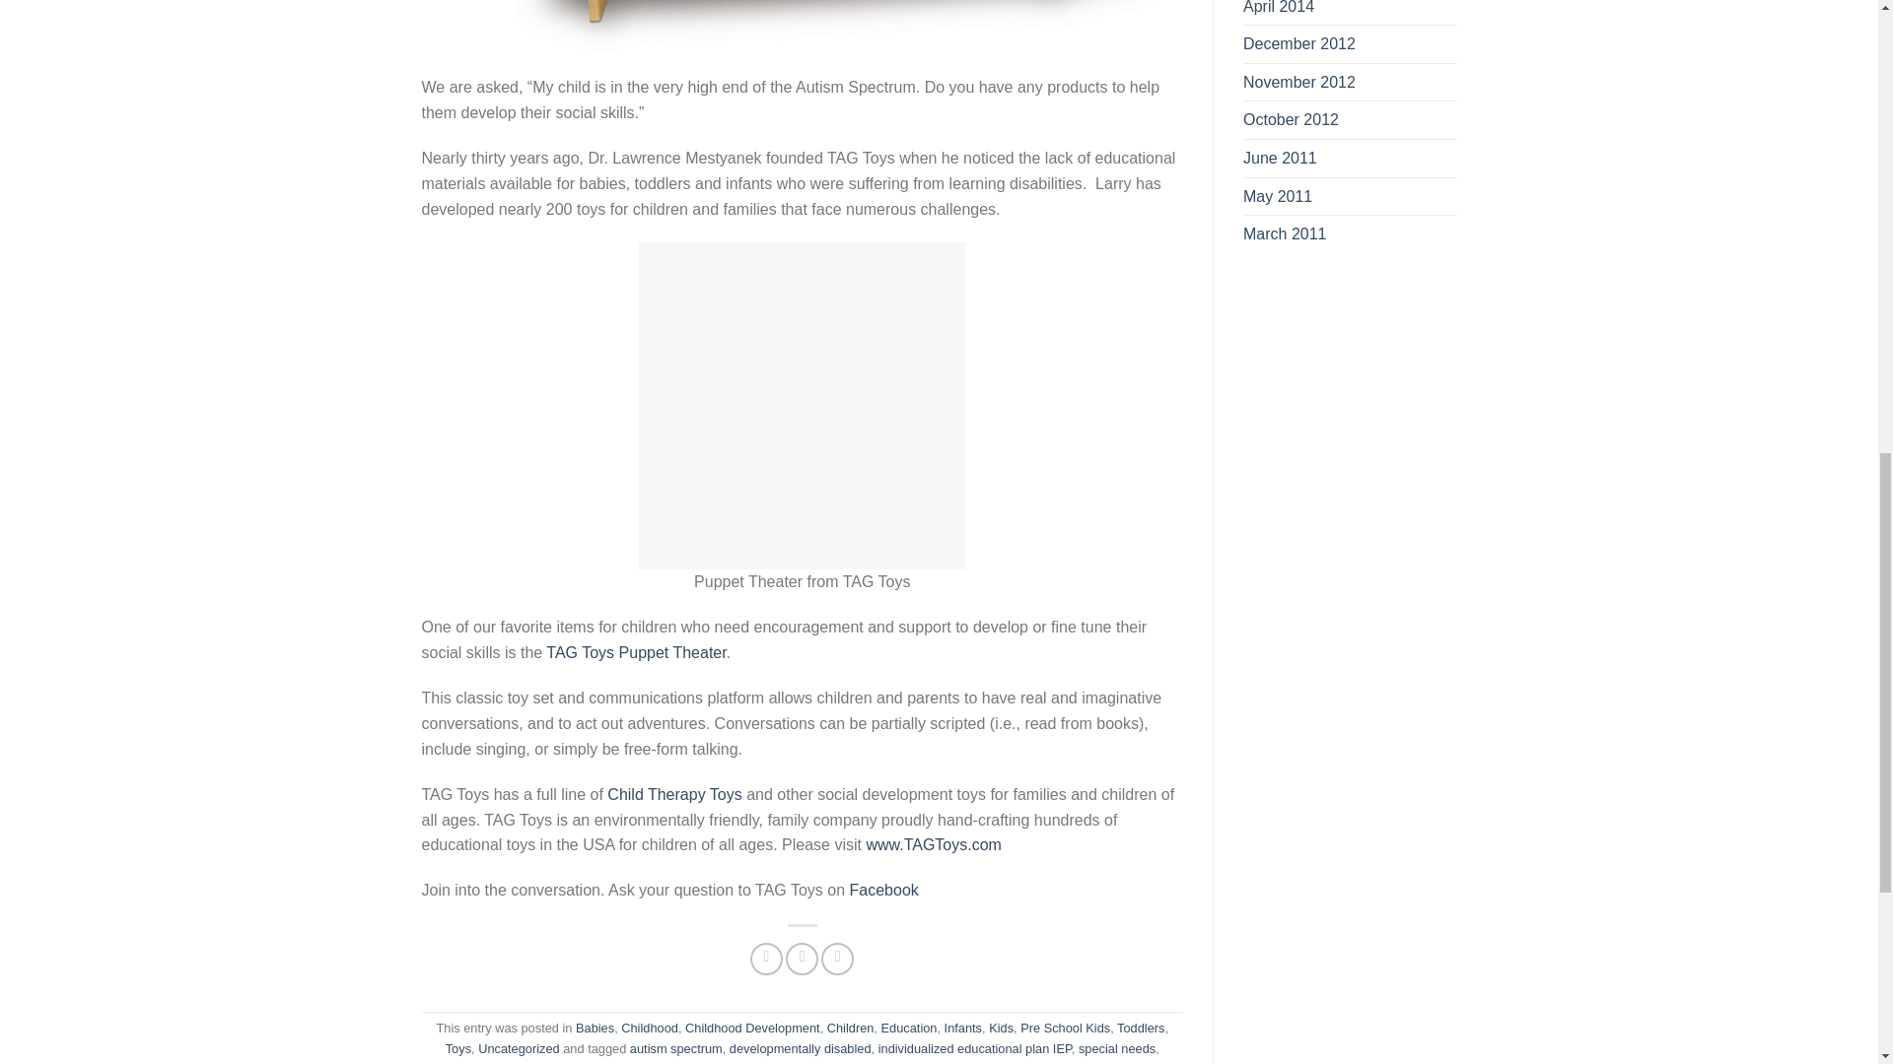 The width and height of the screenshot is (1893, 1064). I want to click on Share on Facebook, so click(766, 959).